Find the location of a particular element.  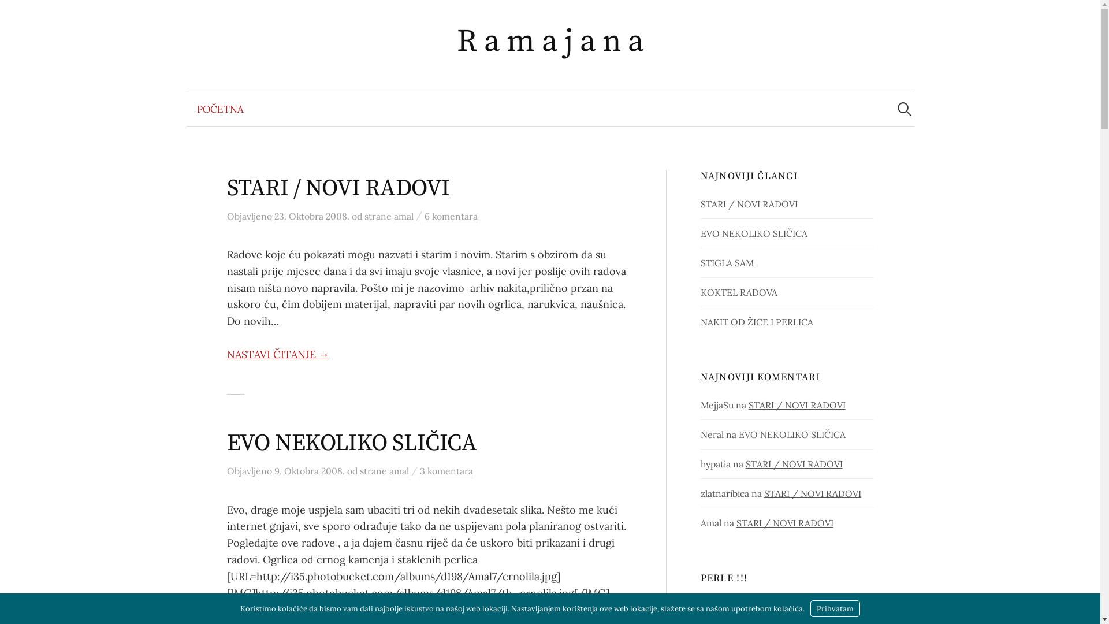

amal is located at coordinates (399, 471).